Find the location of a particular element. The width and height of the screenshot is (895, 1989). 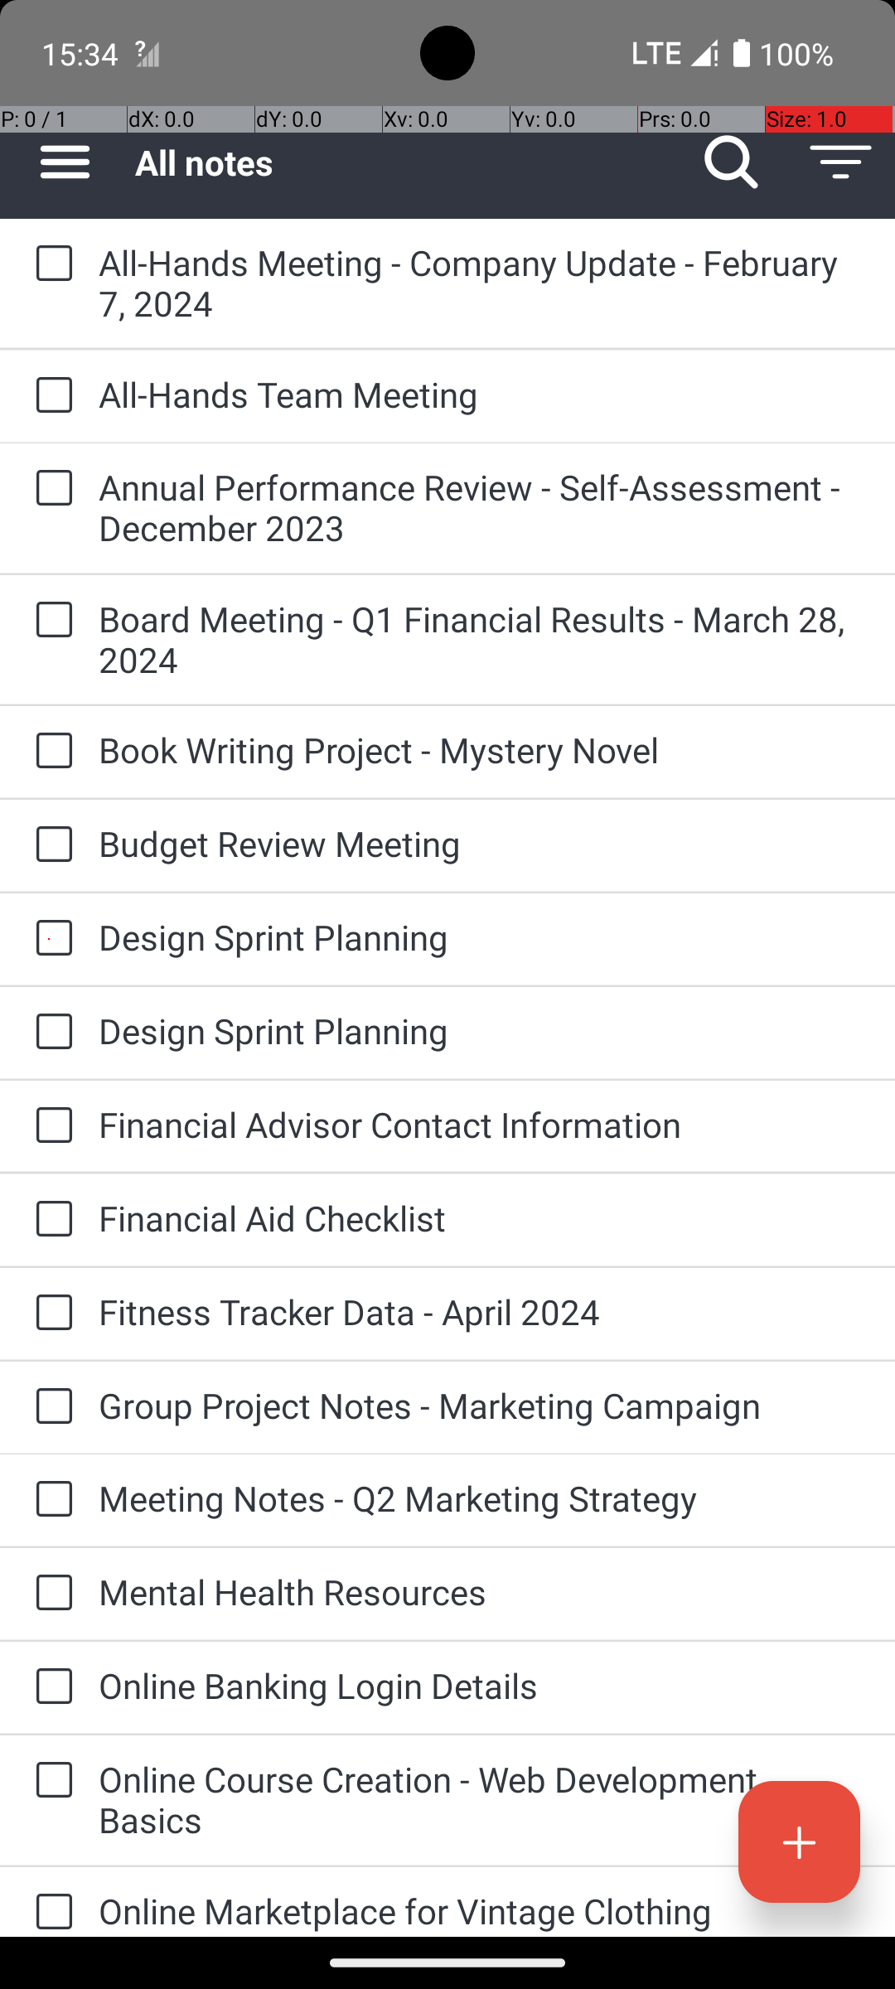

Budget Review Meeting is located at coordinates (481, 844).